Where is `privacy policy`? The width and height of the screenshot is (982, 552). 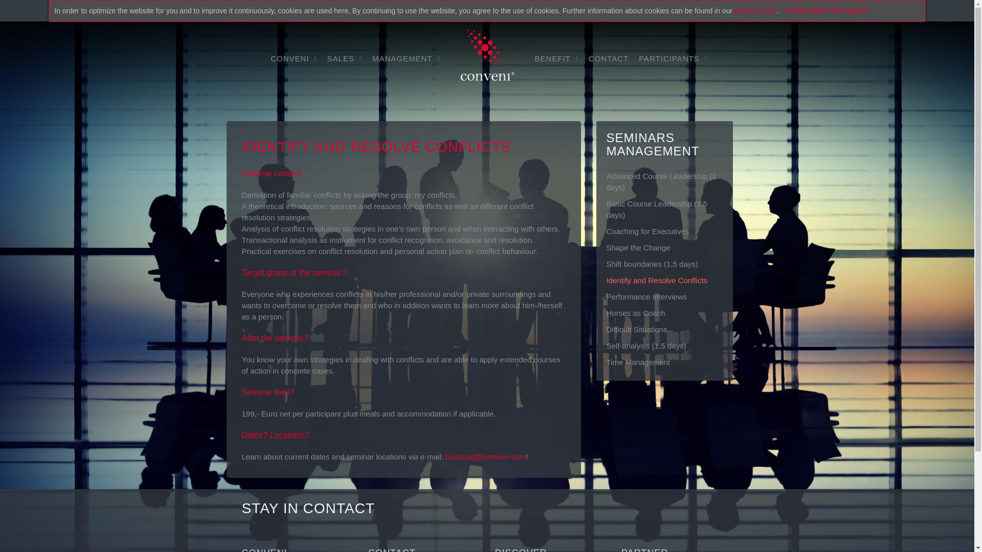
privacy policy is located at coordinates (755, 10).